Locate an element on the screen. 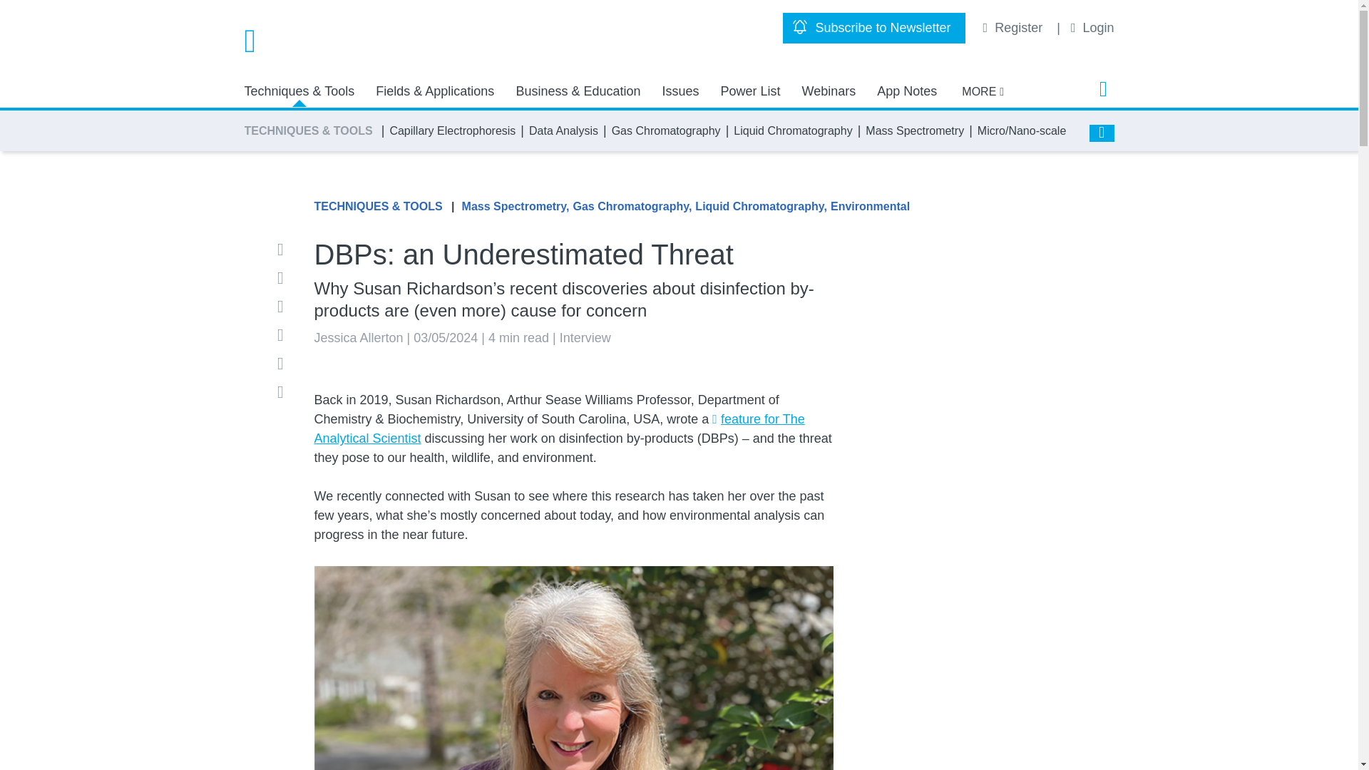 This screenshot has width=1369, height=770. Mass Spectrometry is located at coordinates (914, 130).